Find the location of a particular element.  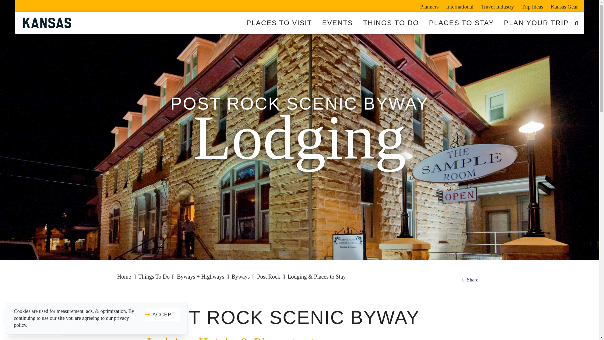

Travel Industry is located at coordinates (497, 6).